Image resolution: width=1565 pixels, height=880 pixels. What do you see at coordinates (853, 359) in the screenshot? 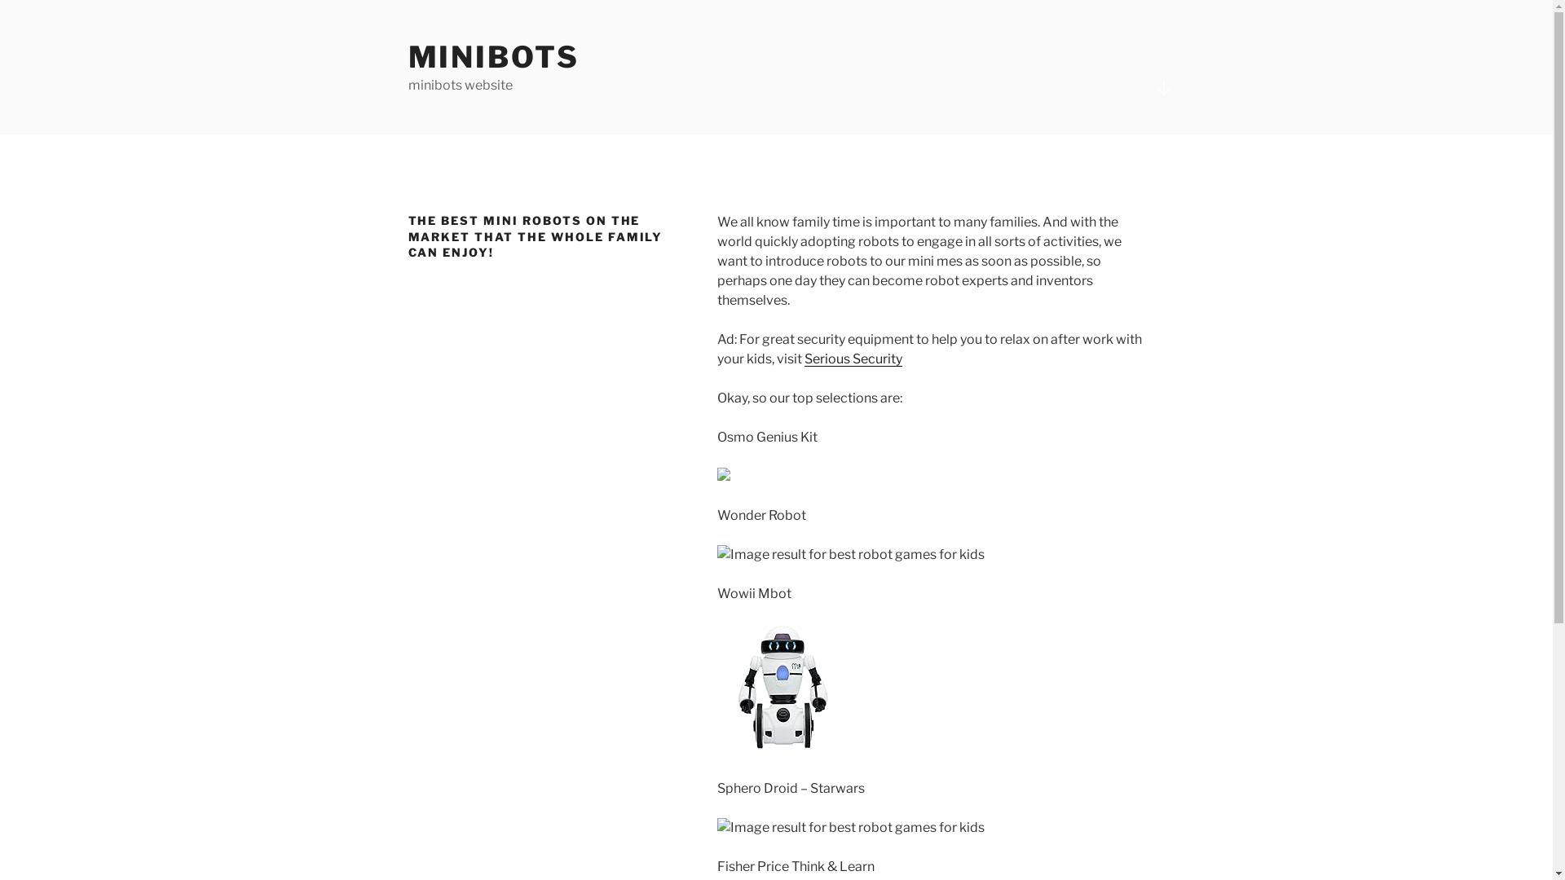
I see `Serious Security` at bounding box center [853, 359].